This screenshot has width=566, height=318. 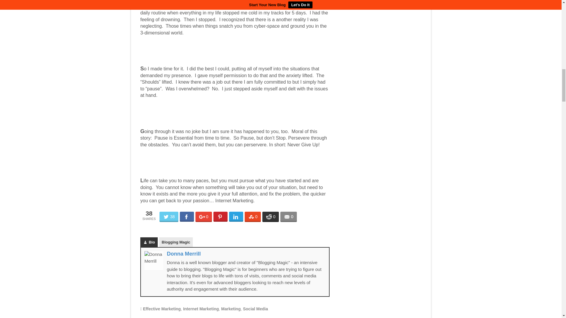 I want to click on Donna Merrill, so click(x=184, y=254).